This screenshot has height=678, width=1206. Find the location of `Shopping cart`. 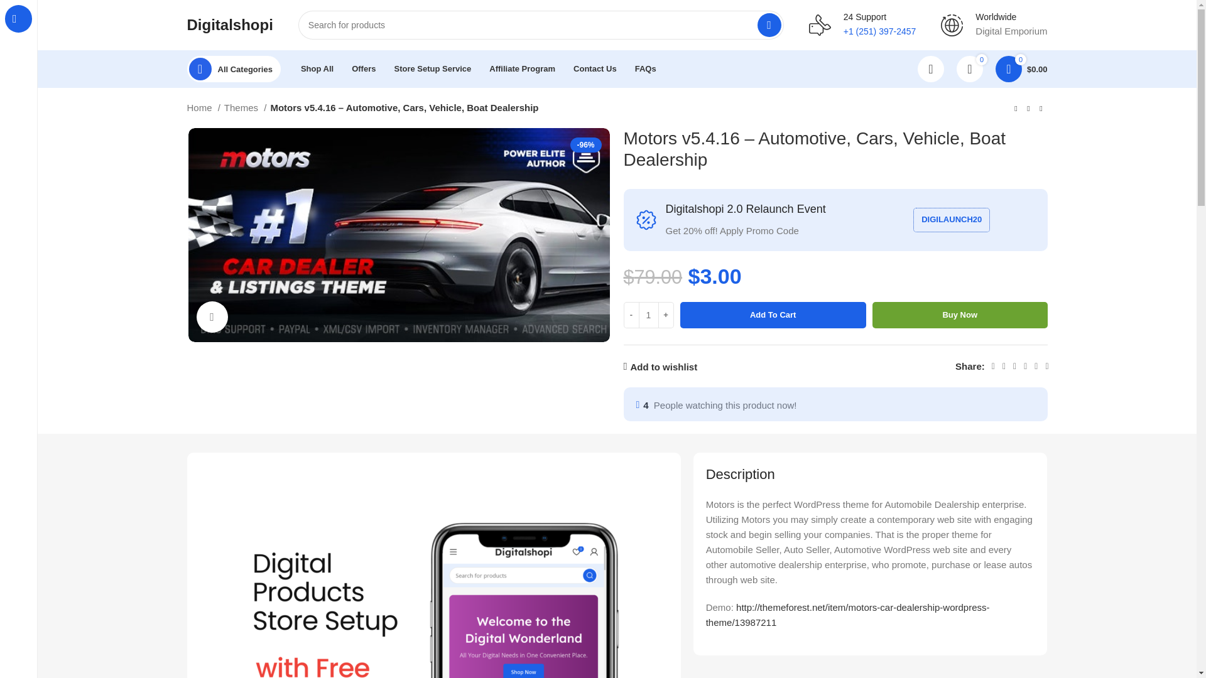

Shopping cart is located at coordinates (1021, 68).